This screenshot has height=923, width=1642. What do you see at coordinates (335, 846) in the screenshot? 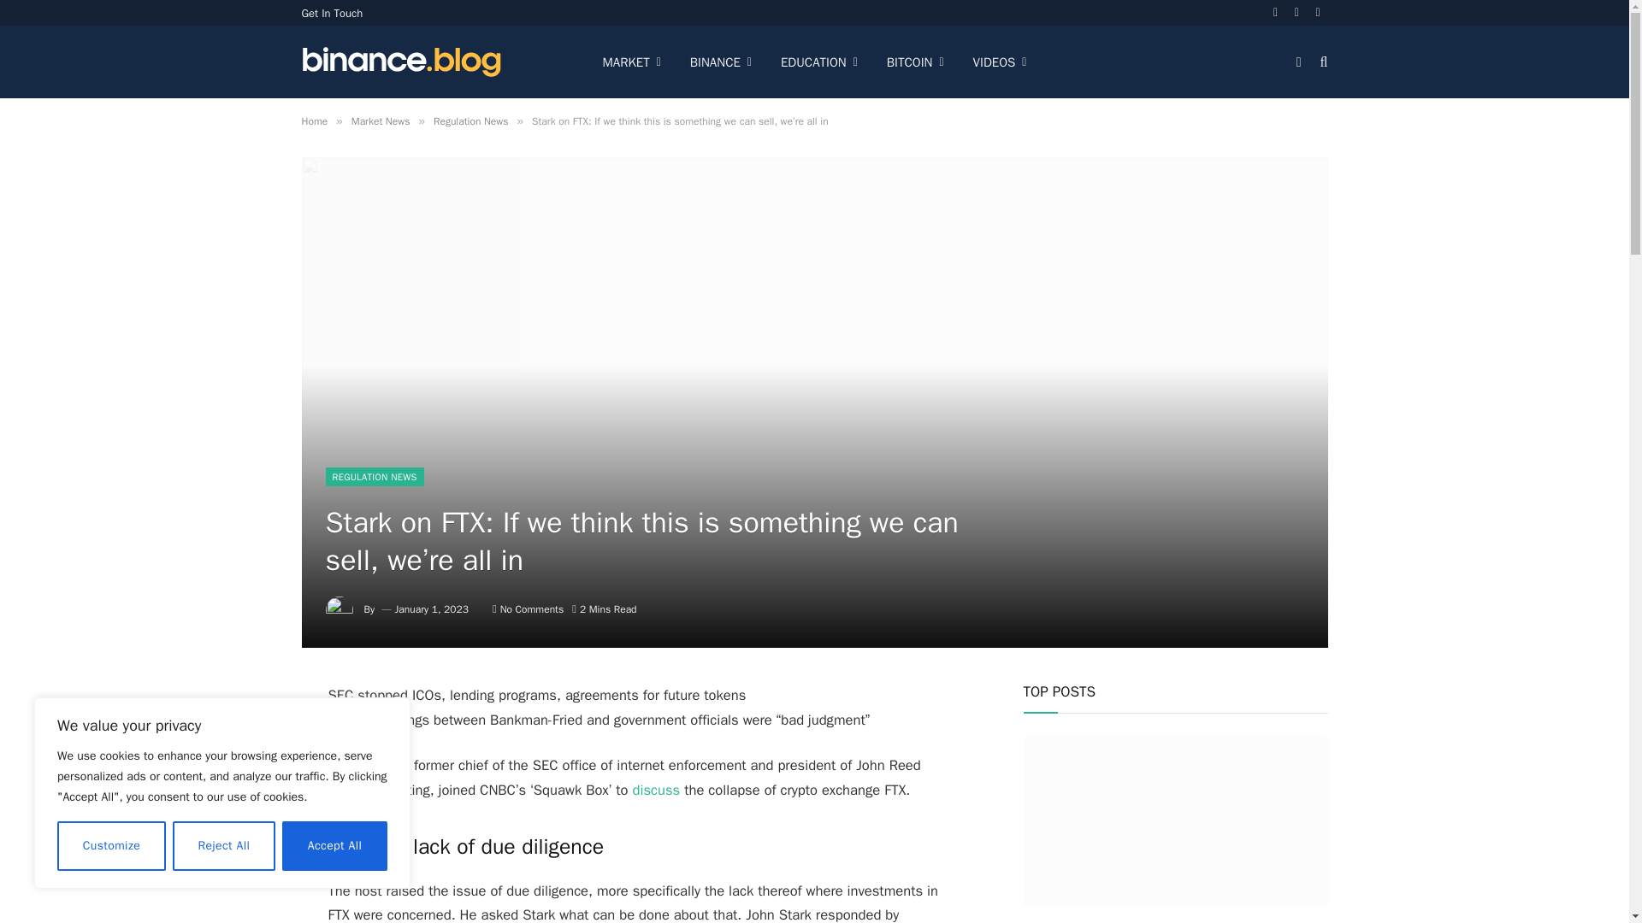
I see `Accept All` at bounding box center [335, 846].